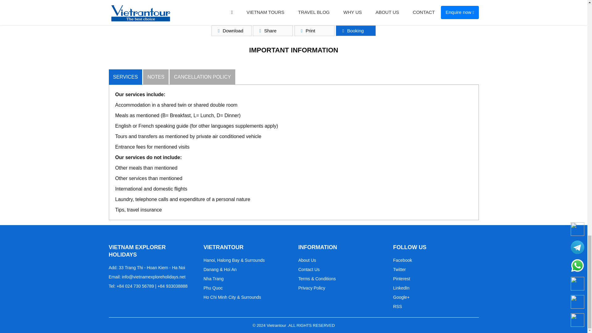 The image size is (592, 333). What do you see at coordinates (273, 31) in the screenshot?
I see `Share` at bounding box center [273, 31].